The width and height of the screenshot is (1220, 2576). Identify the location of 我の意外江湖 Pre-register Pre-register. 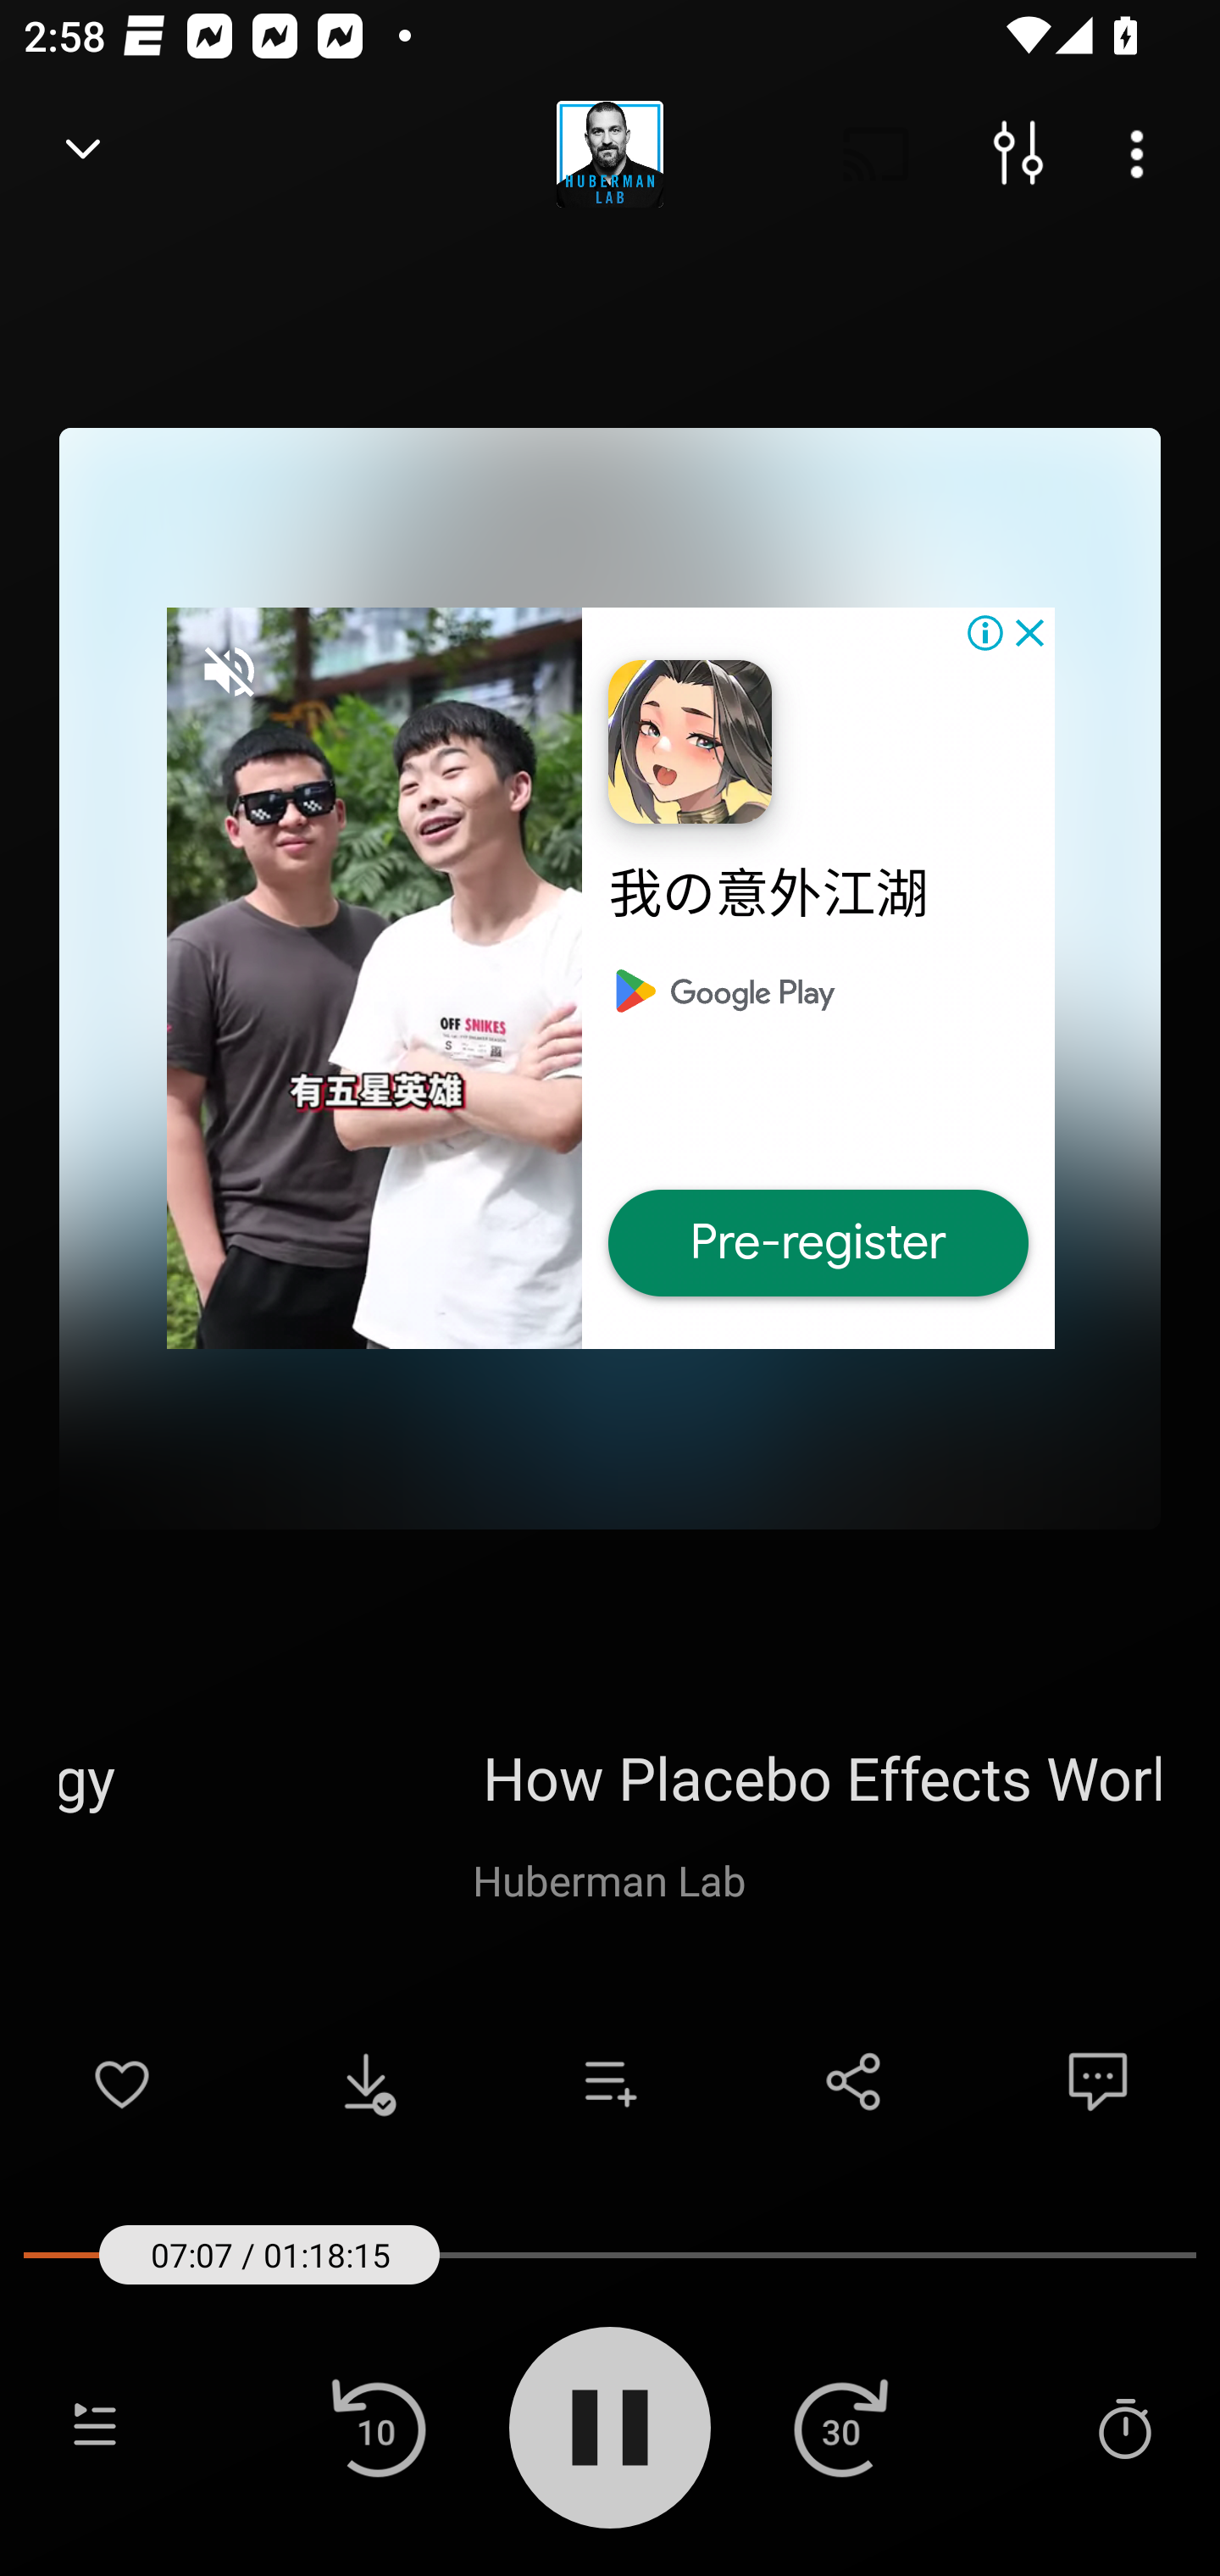
(610, 978).